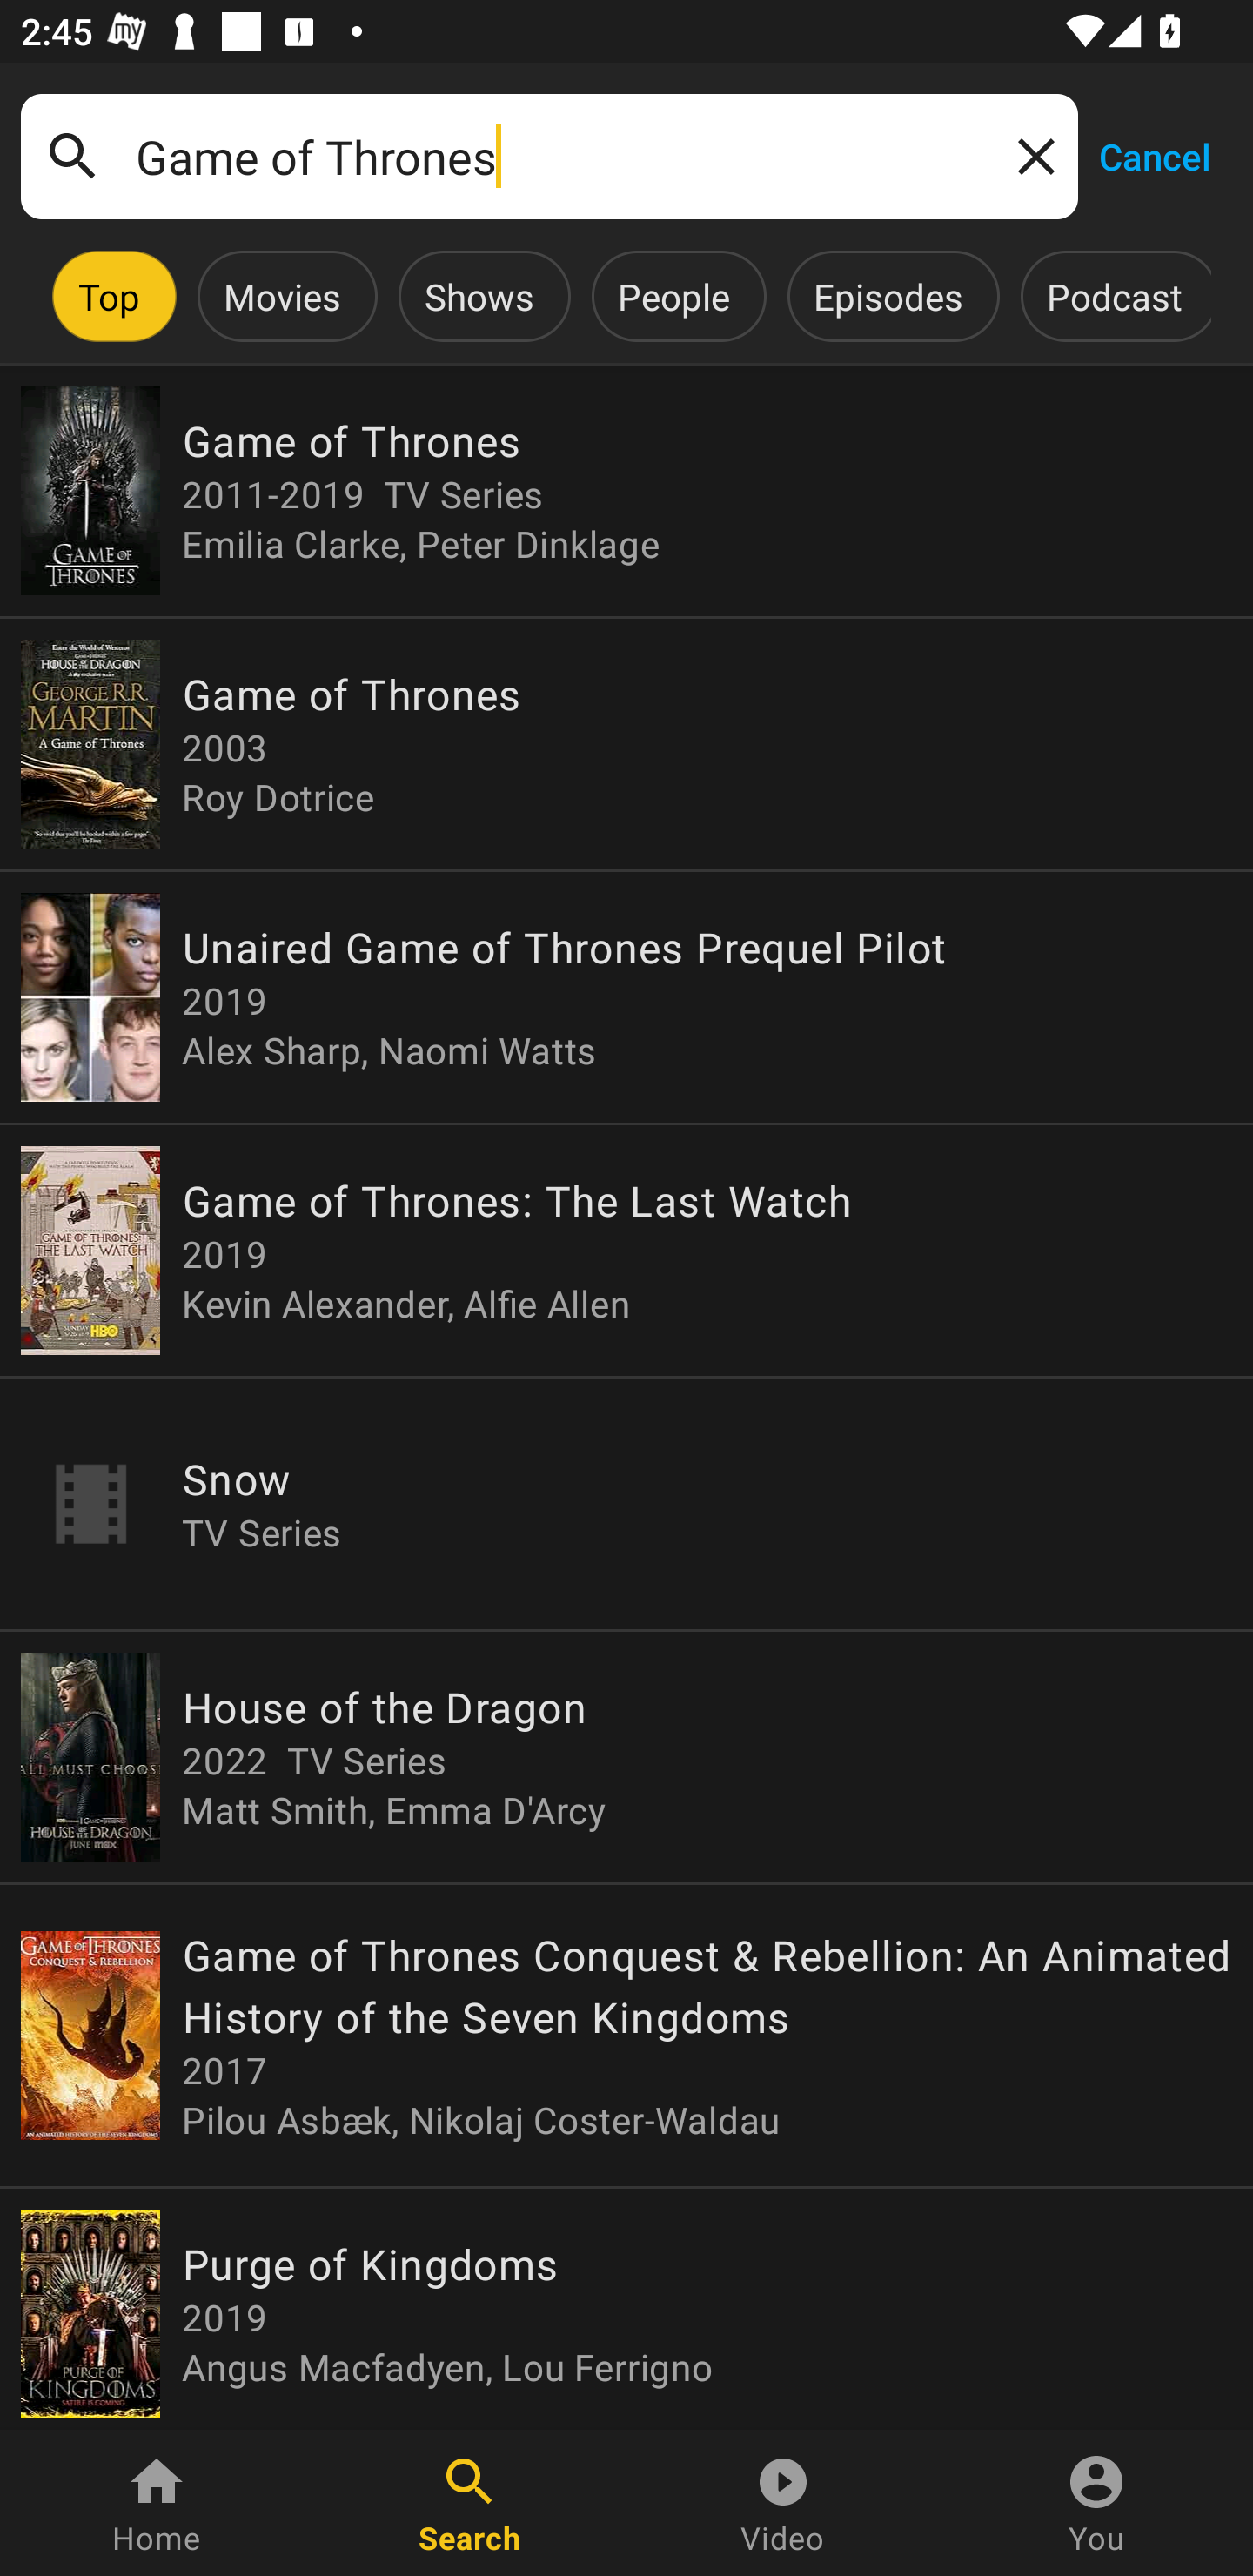 Image resolution: width=1253 pixels, height=2576 pixels. Describe the element at coordinates (888, 296) in the screenshot. I see `Episodes` at that location.